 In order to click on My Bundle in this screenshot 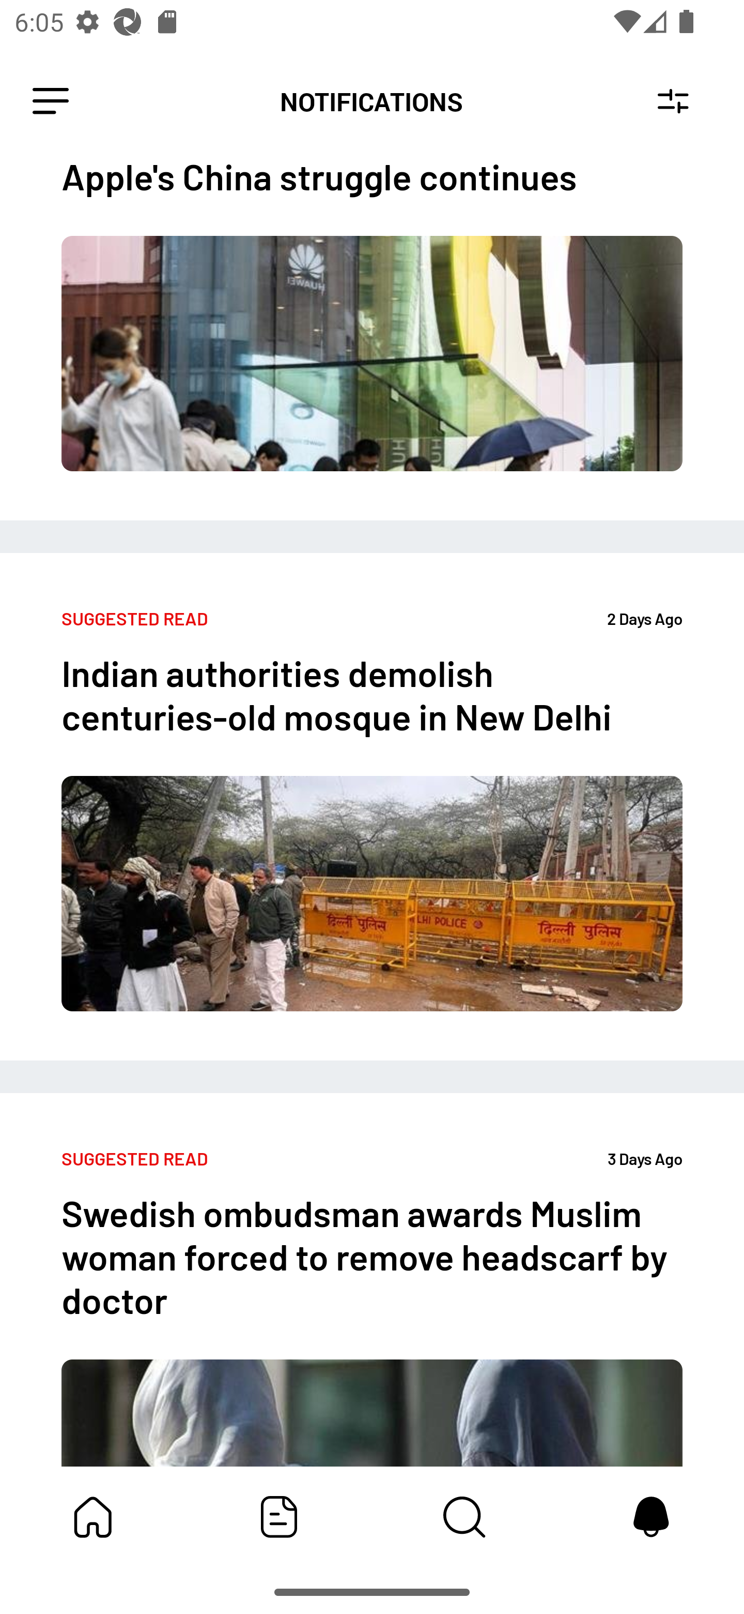, I will do `click(93, 1517)`.